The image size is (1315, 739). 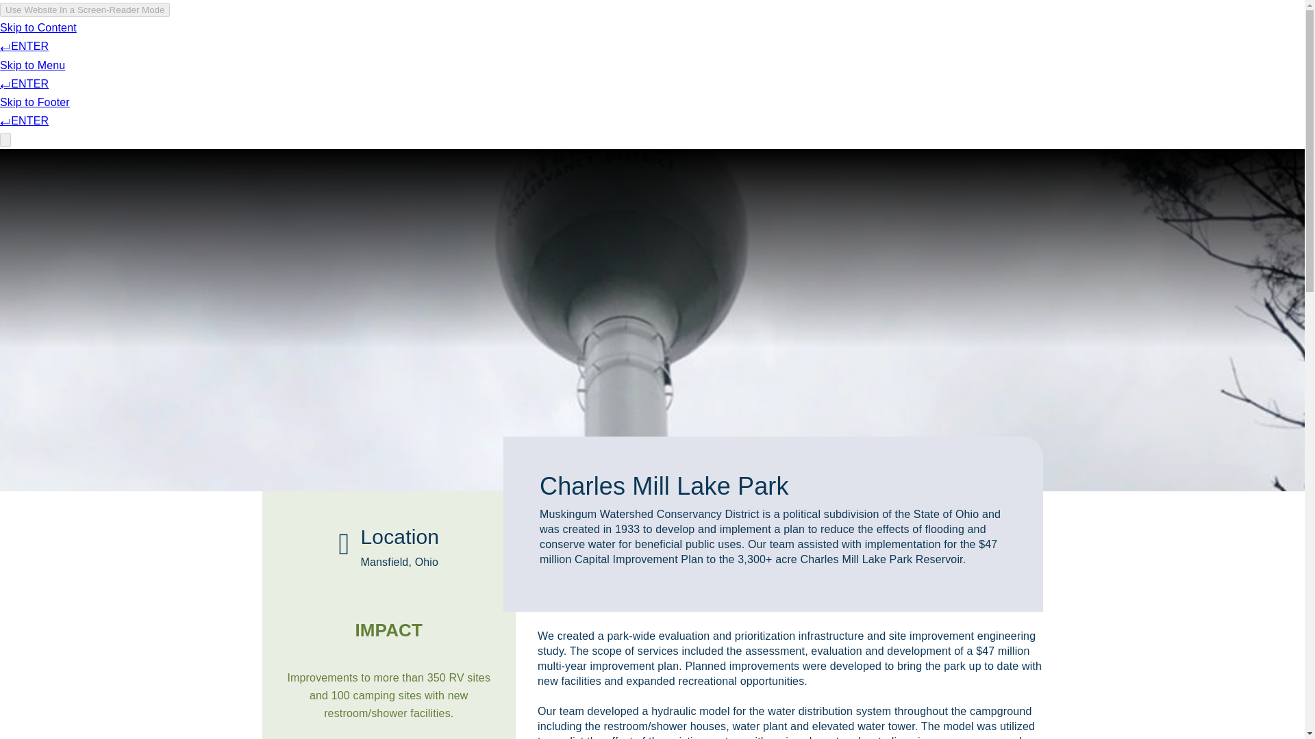 What do you see at coordinates (816, 38) in the screenshot?
I see `CAREERS` at bounding box center [816, 38].